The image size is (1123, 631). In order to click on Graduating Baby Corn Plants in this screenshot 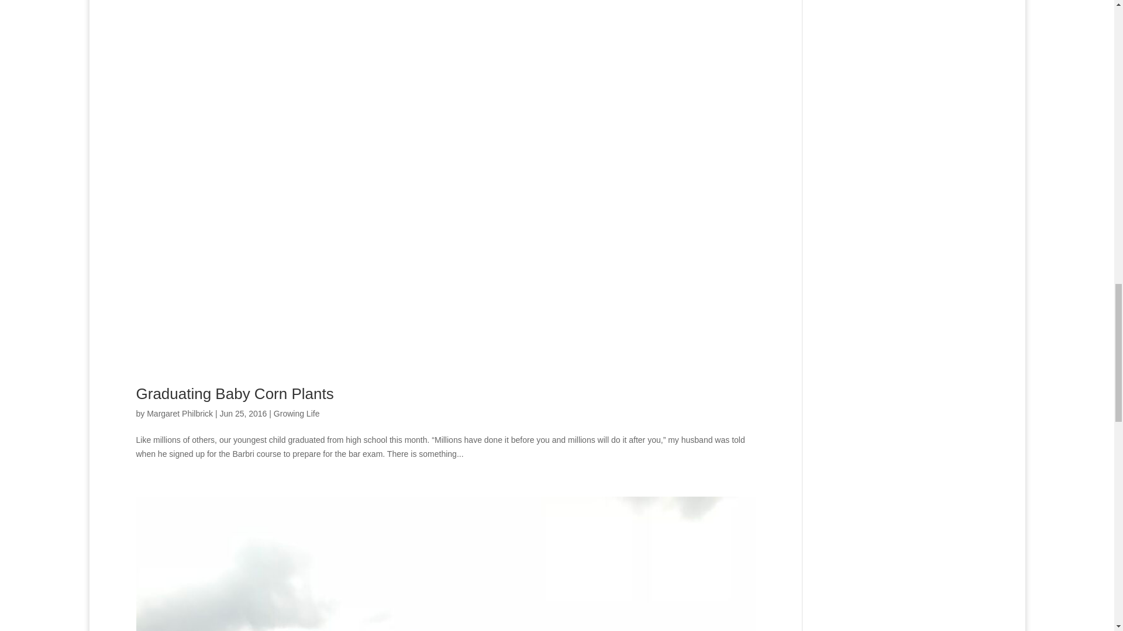, I will do `click(235, 394)`.